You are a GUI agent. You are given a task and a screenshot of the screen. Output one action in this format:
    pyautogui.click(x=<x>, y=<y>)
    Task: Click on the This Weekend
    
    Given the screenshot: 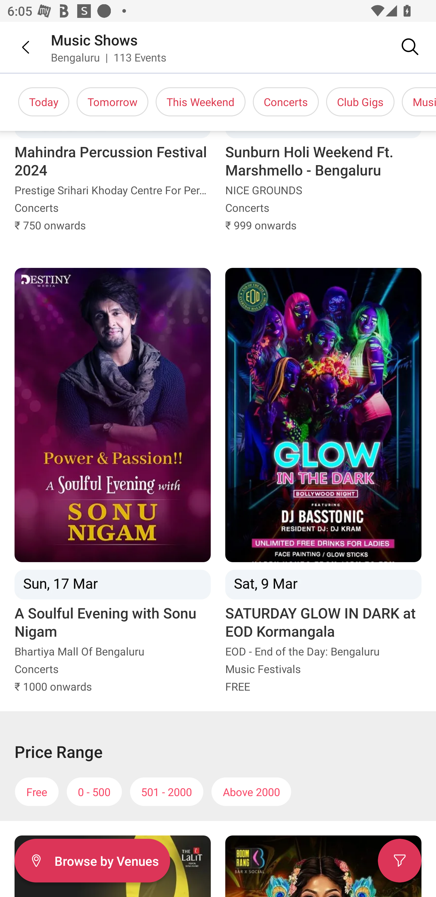 What is the action you would take?
    pyautogui.click(x=200, y=102)
    